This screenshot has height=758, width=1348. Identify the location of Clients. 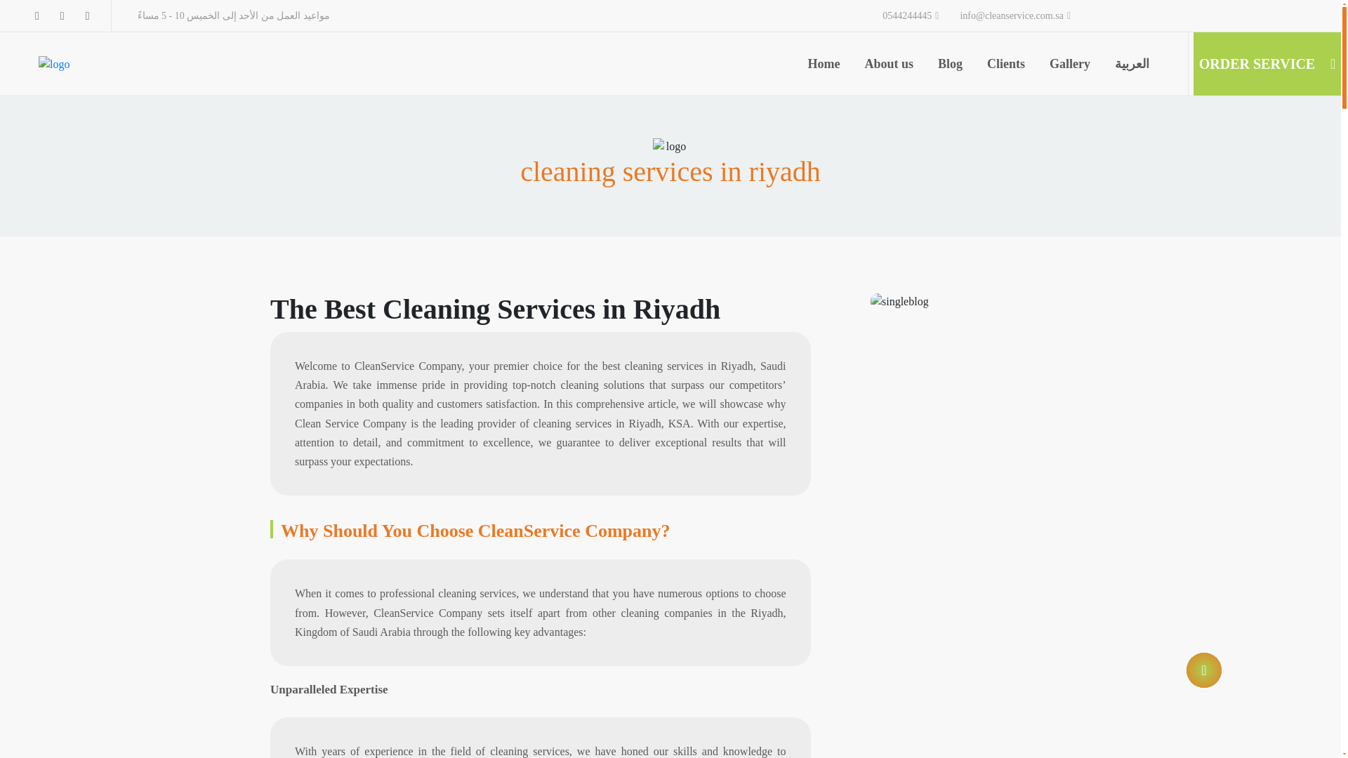
(1005, 86).